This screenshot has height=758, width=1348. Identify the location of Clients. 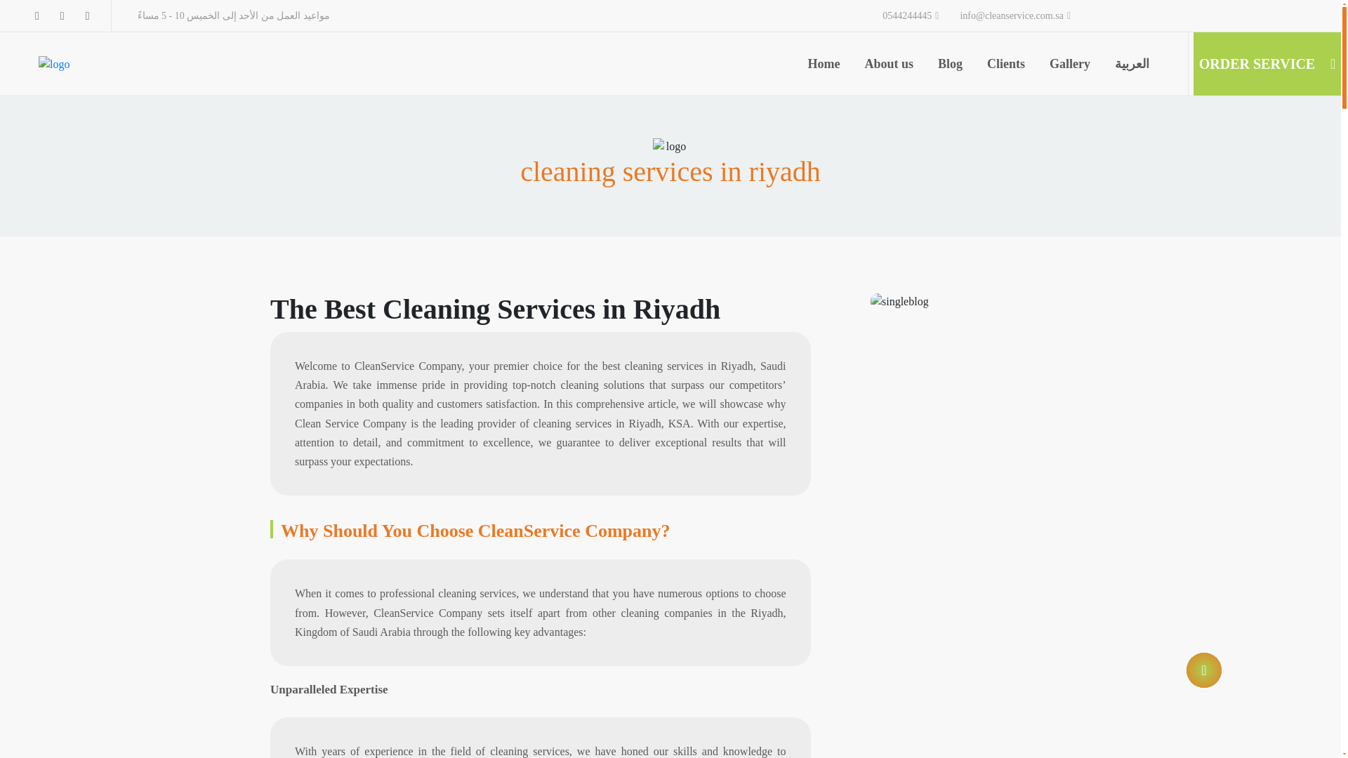
(1005, 86).